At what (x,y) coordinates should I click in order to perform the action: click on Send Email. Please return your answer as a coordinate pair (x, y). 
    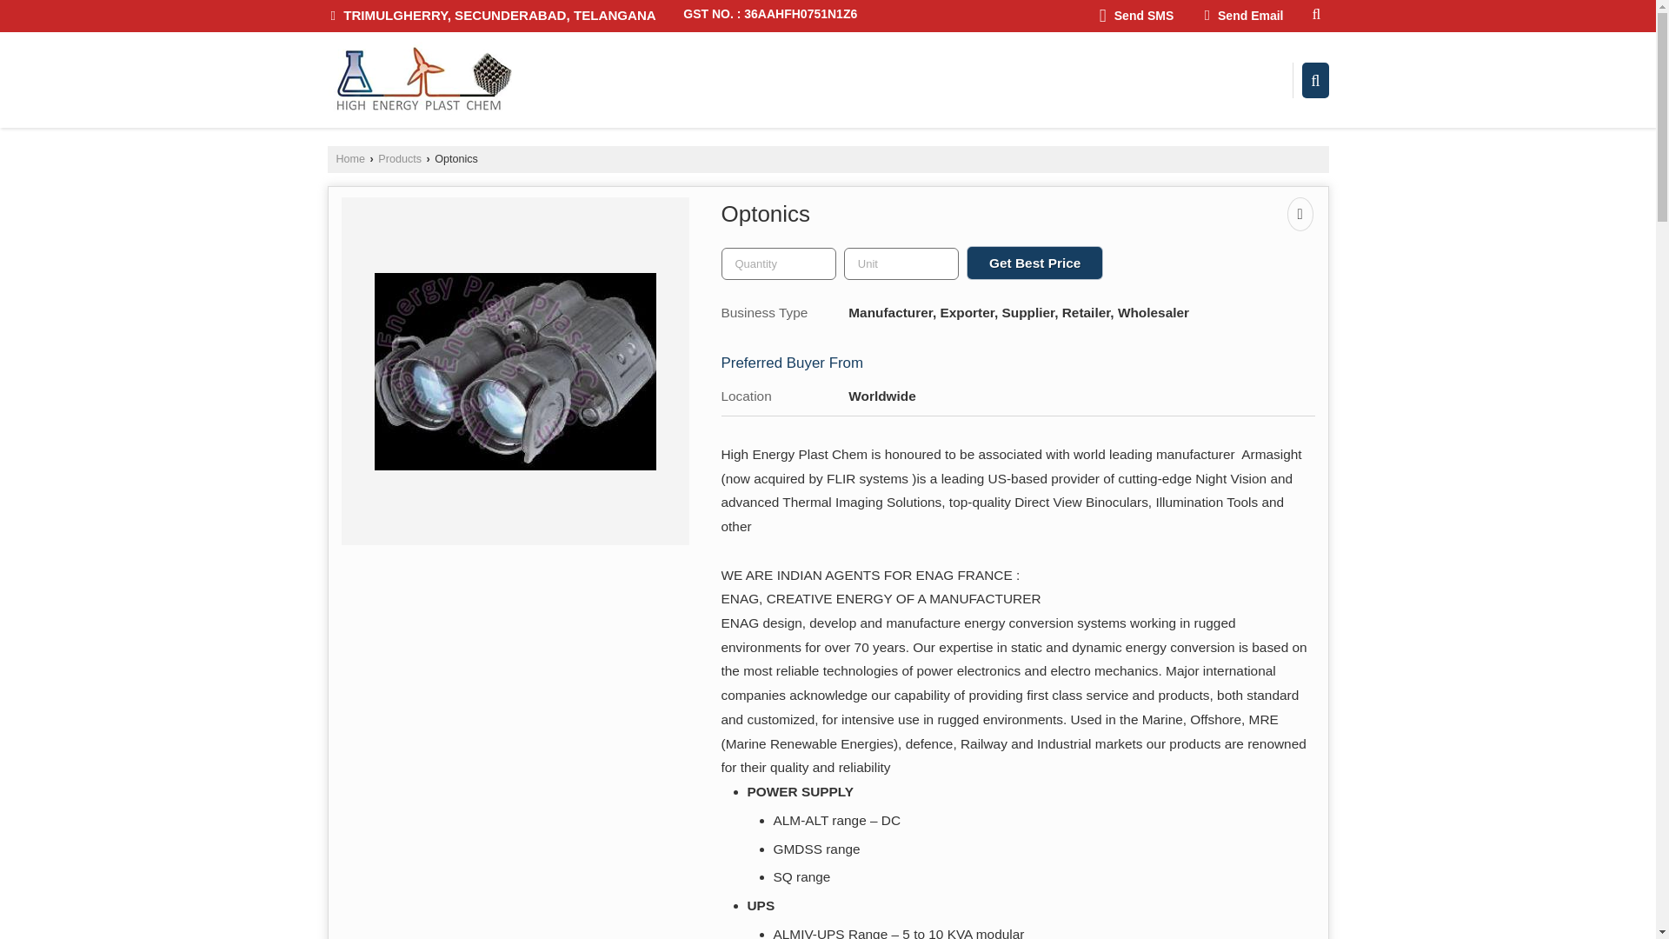
    Looking at the image, I should click on (1243, 16).